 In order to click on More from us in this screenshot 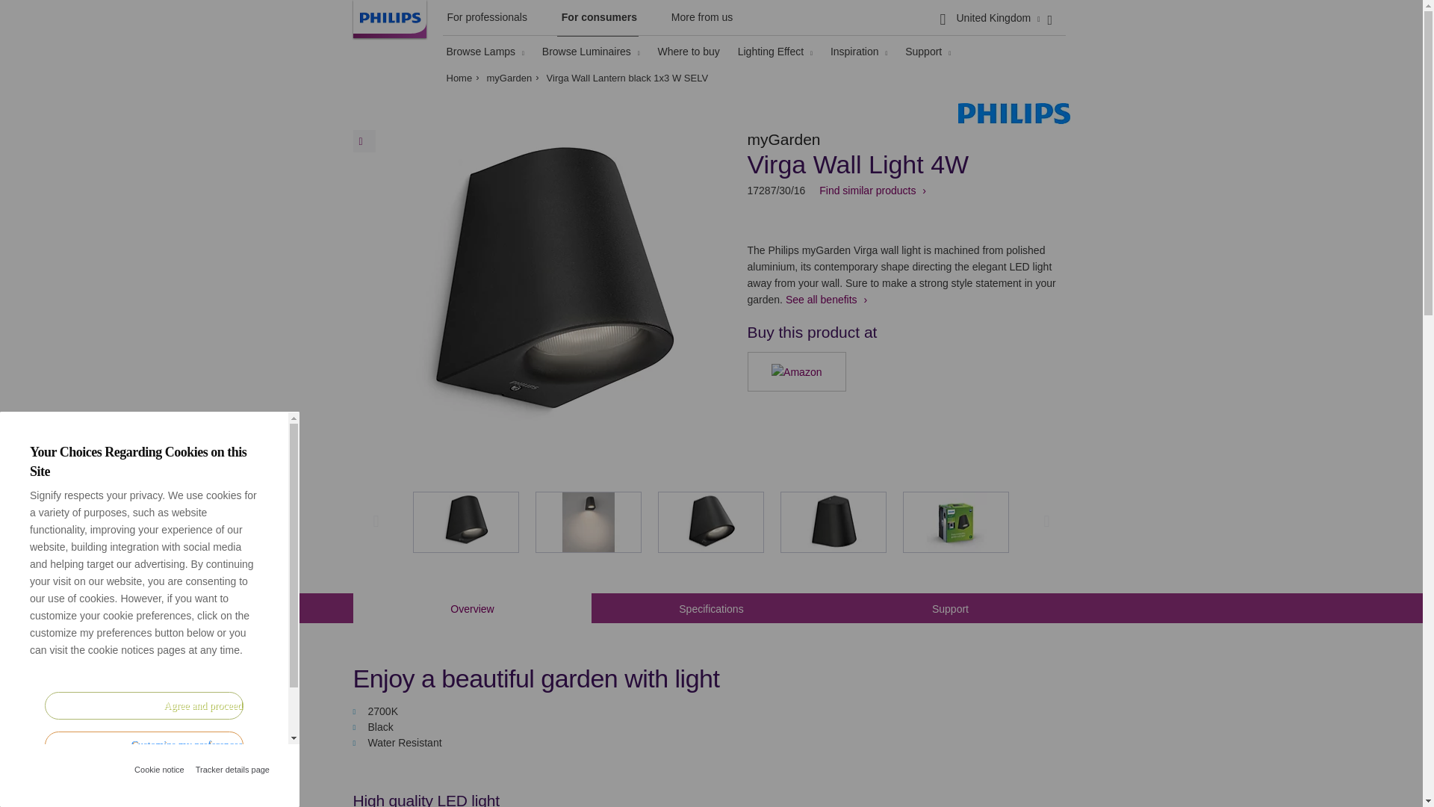, I will do `click(701, 19)`.